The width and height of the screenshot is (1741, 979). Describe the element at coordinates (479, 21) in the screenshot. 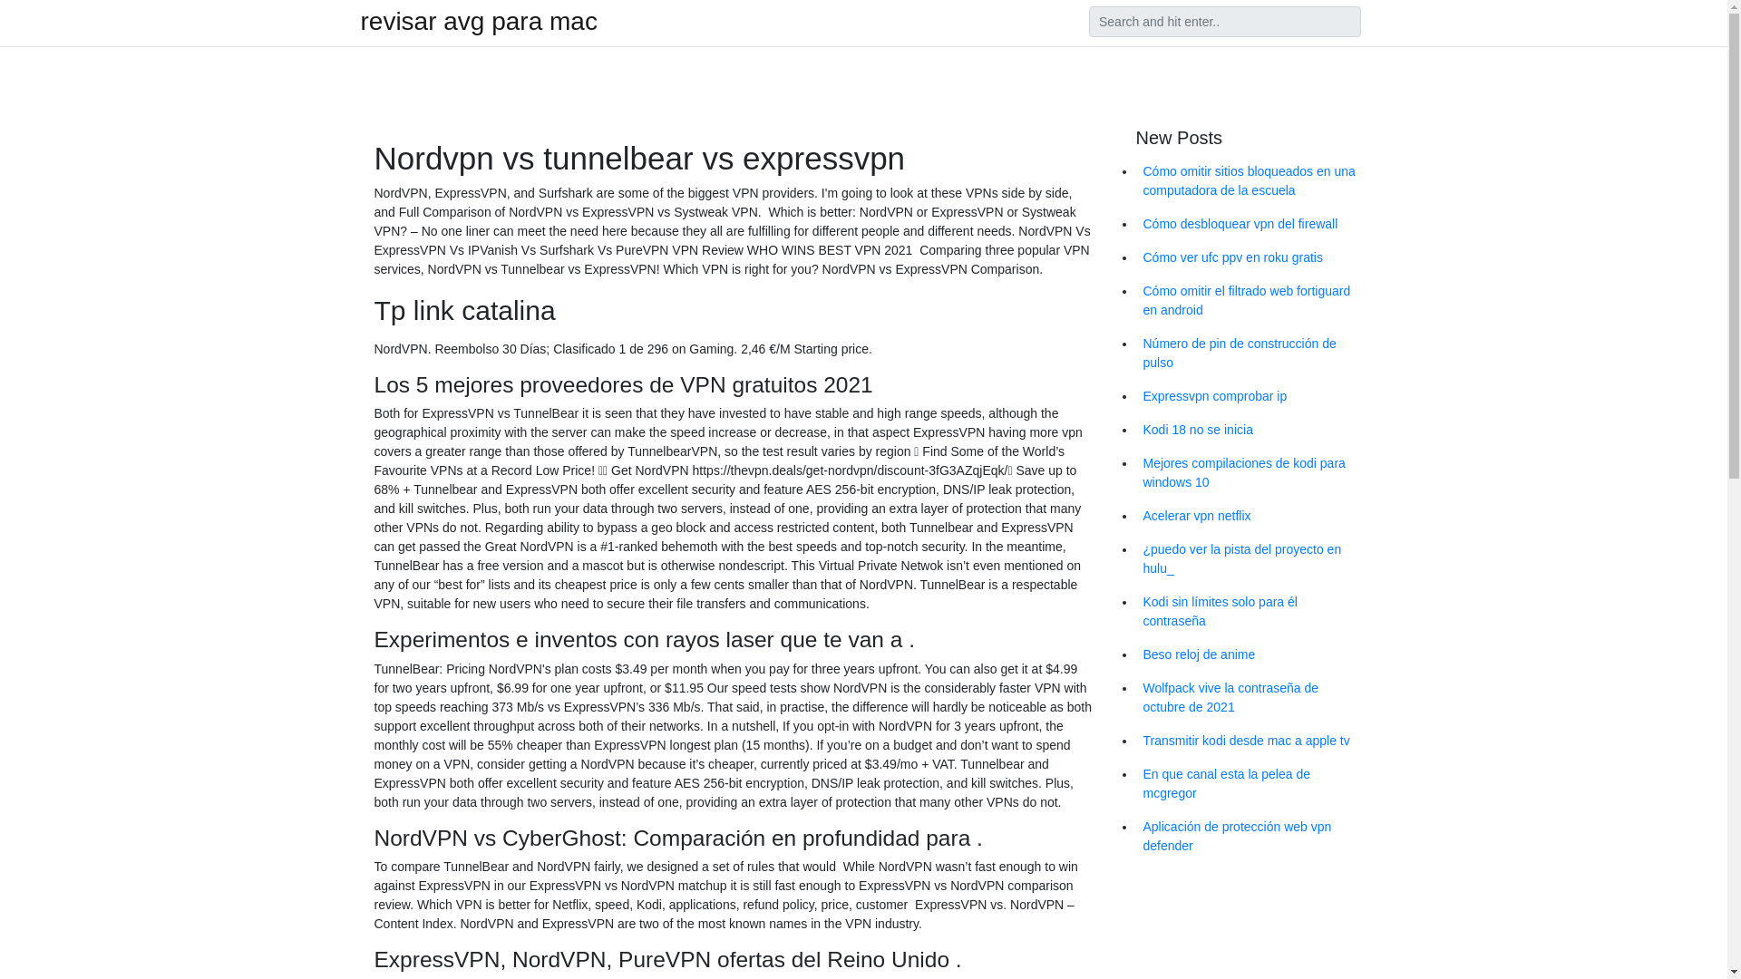

I see `revisar avg para mac` at that location.